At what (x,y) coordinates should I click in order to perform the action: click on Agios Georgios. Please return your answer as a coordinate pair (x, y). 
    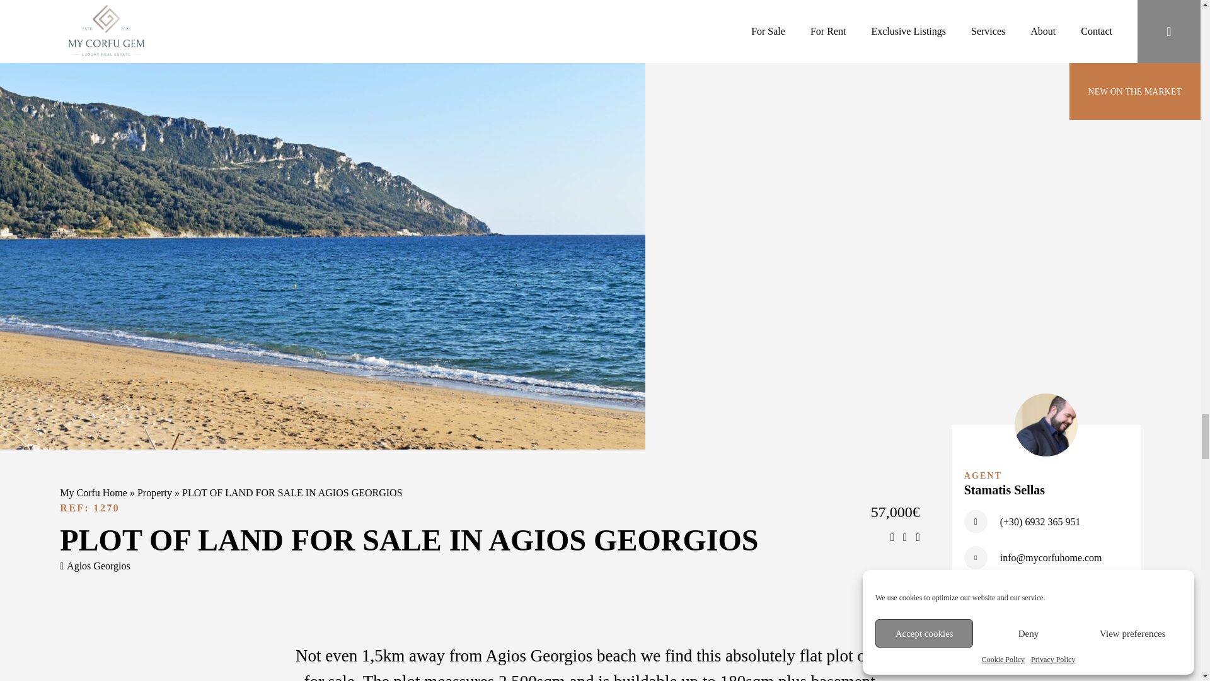
    Looking at the image, I should click on (95, 566).